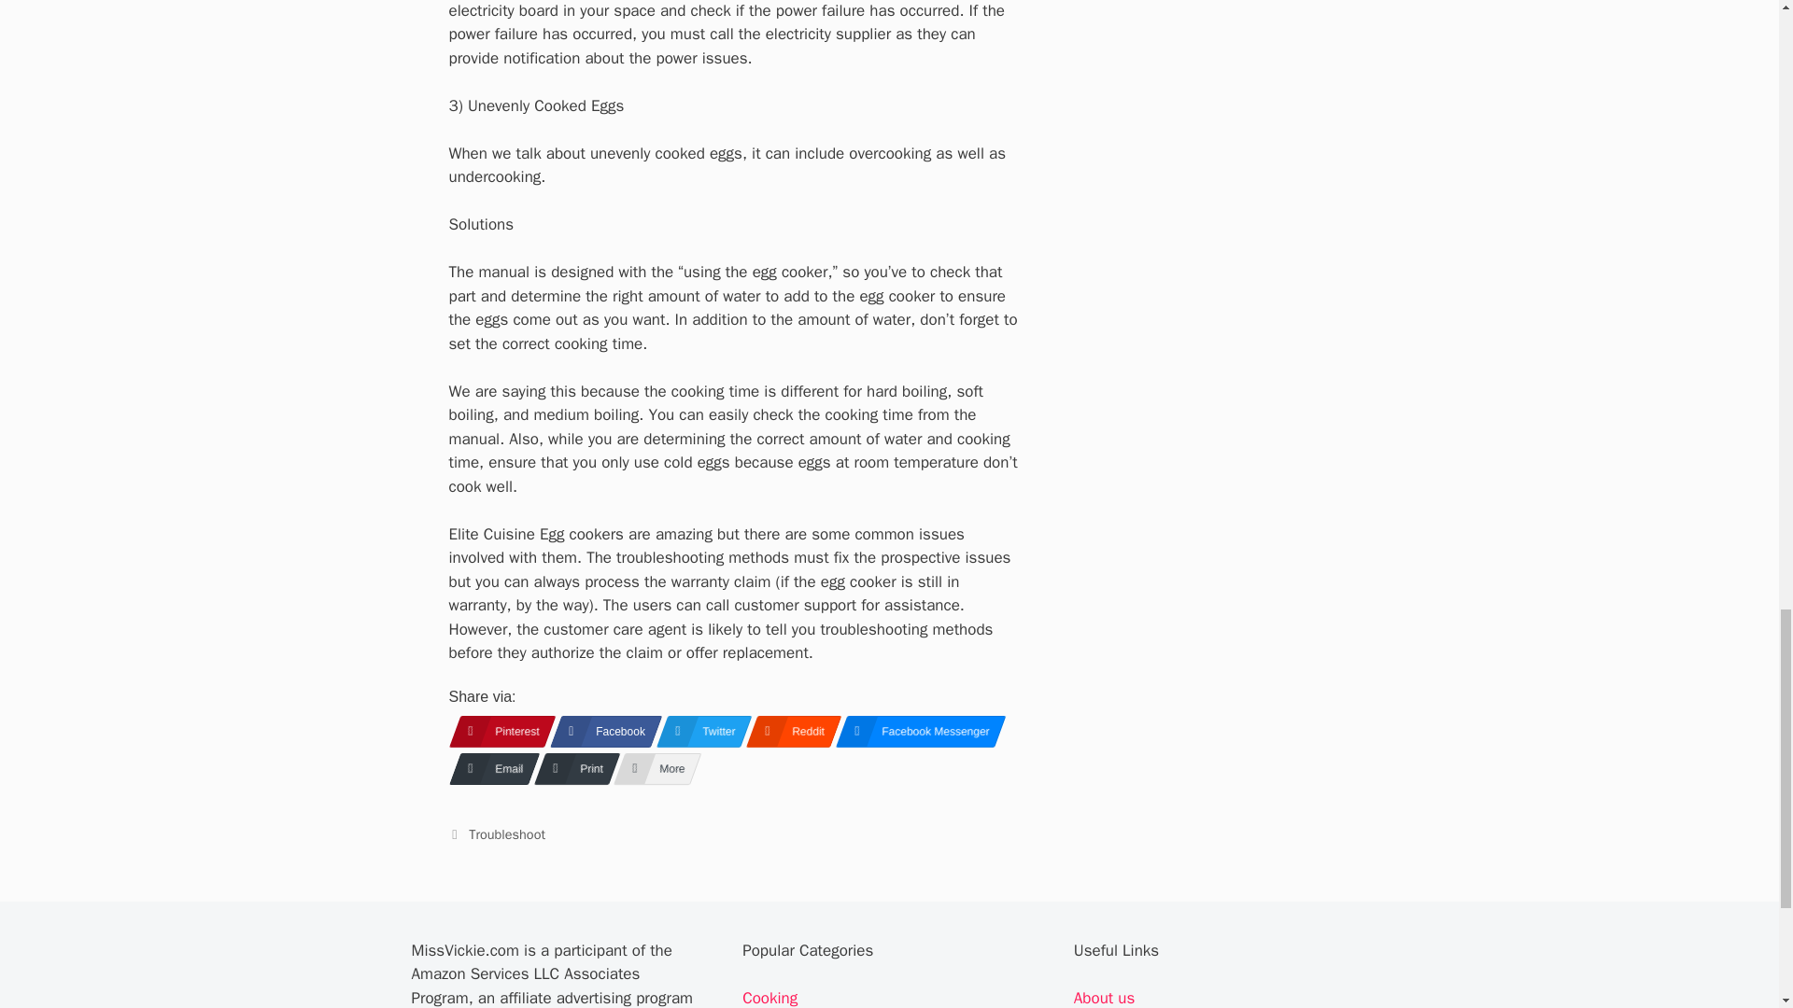  Describe the element at coordinates (495, 732) in the screenshot. I see `Pinterest` at that location.